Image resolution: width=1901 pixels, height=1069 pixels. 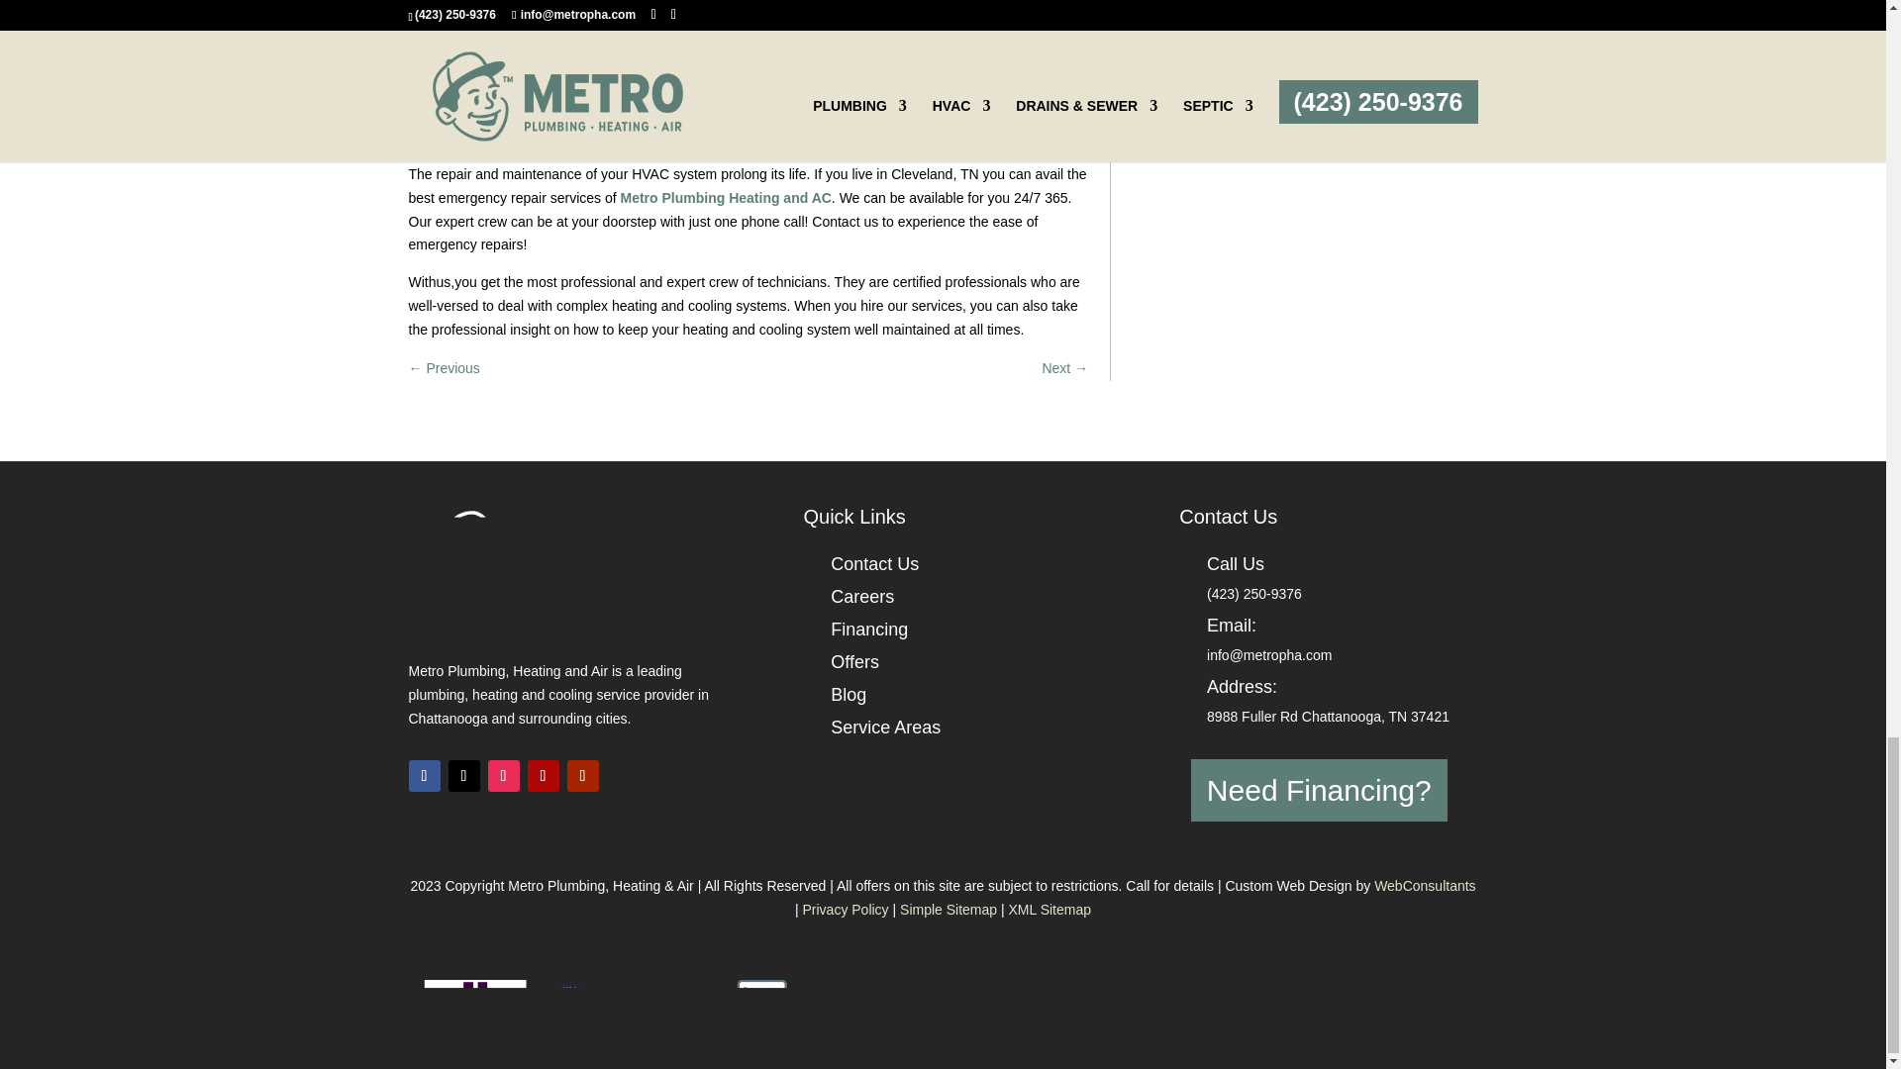 I want to click on Follow on Youtube, so click(x=582, y=776).